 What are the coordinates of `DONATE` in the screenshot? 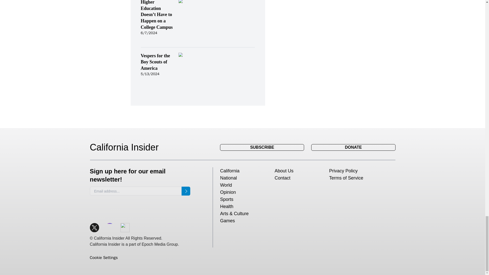 It's located at (353, 147).